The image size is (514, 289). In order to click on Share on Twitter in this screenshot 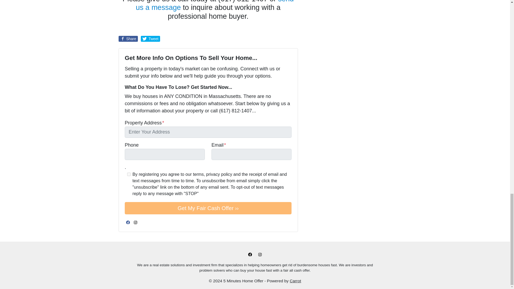, I will do `click(150, 39)`.